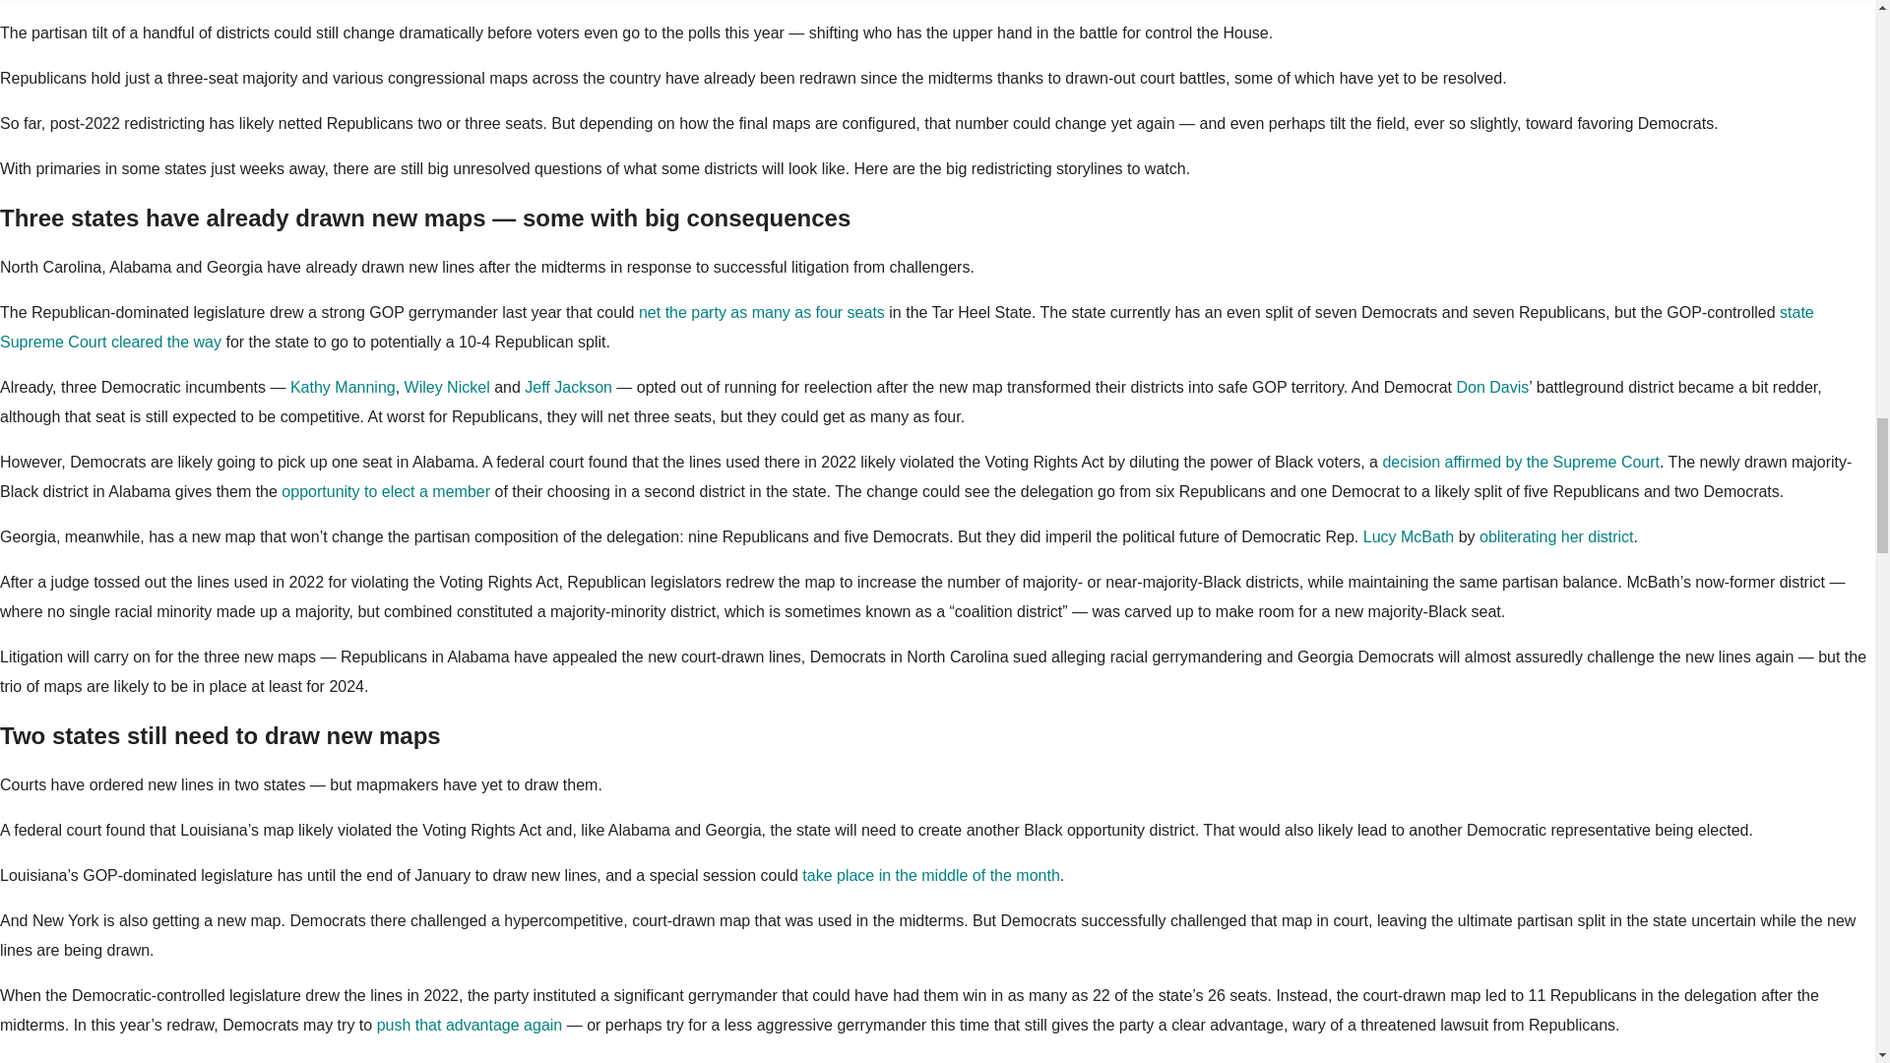 This screenshot has height=1063, width=1890. What do you see at coordinates (1520, 463) in the screenshot?
I see `decision affirmed by the Supreme Court` at bounding box center [1520, 463].